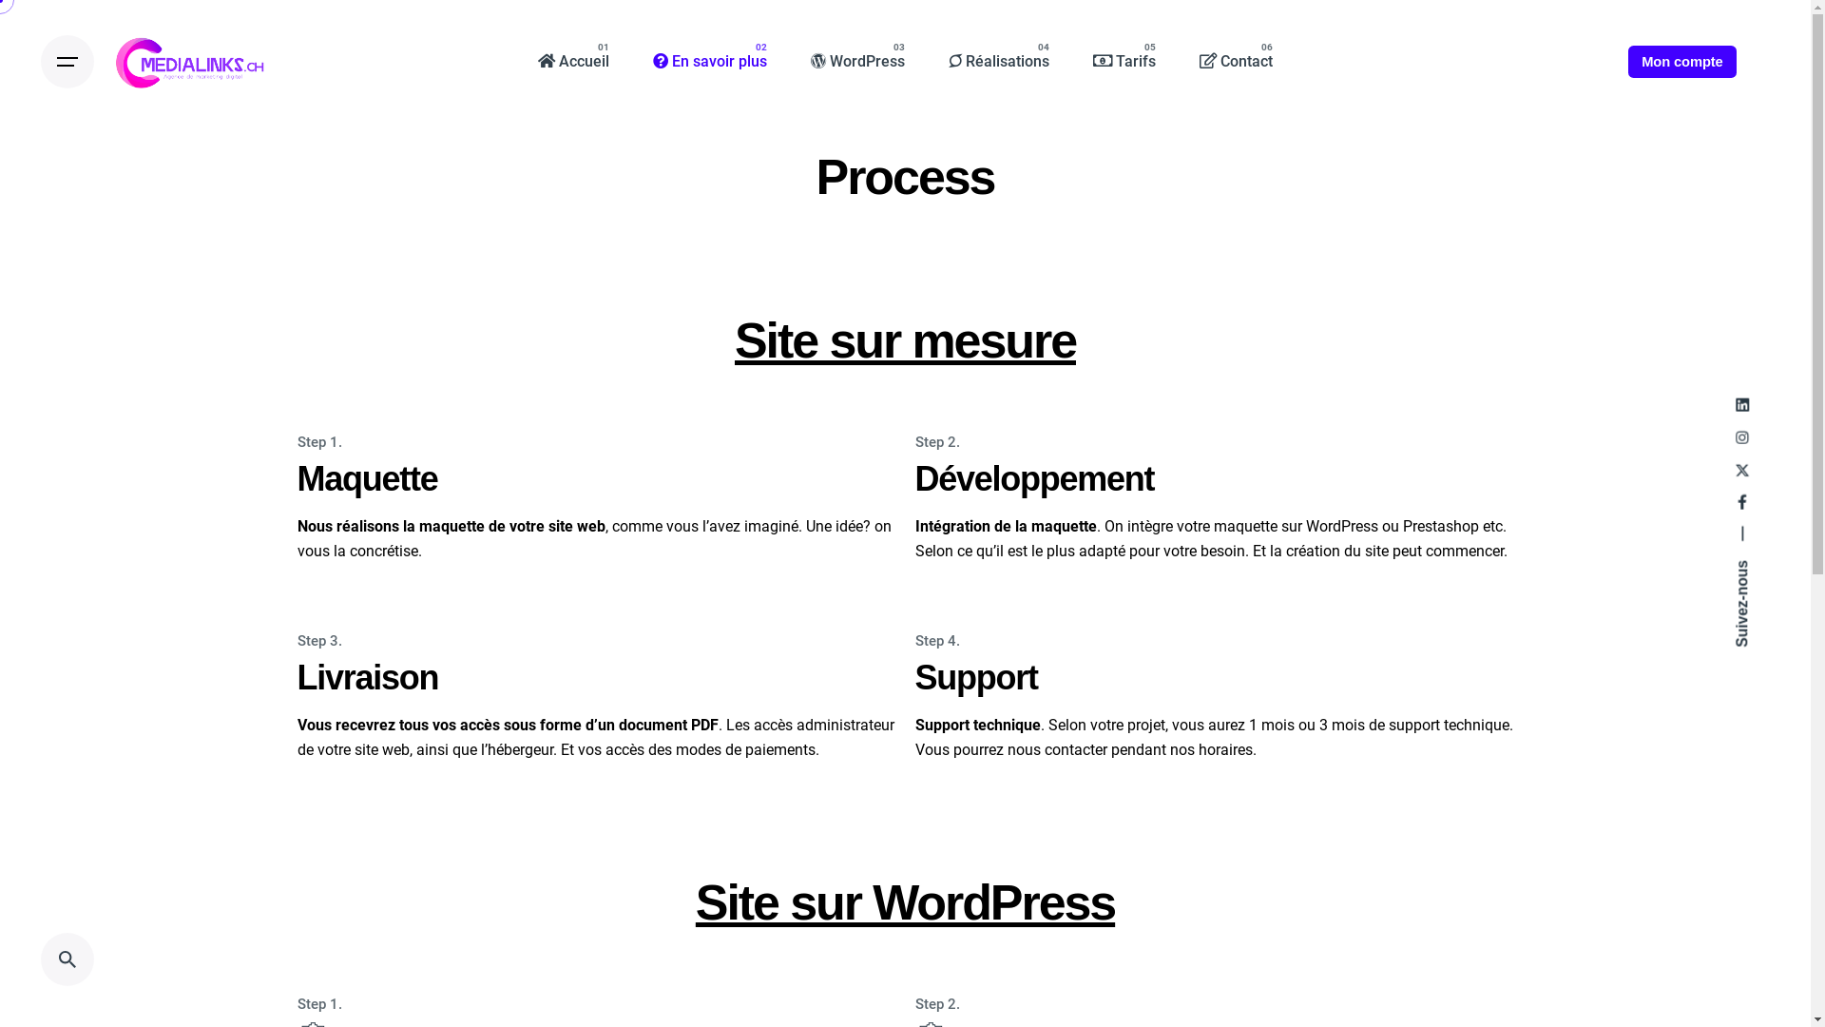 Image resolution: width=1825 pixels, height=1027 pixels. What do you see at coordinates (857, 62) in the screenshot?
I see `WordPress` at bounding box center [857, 62].